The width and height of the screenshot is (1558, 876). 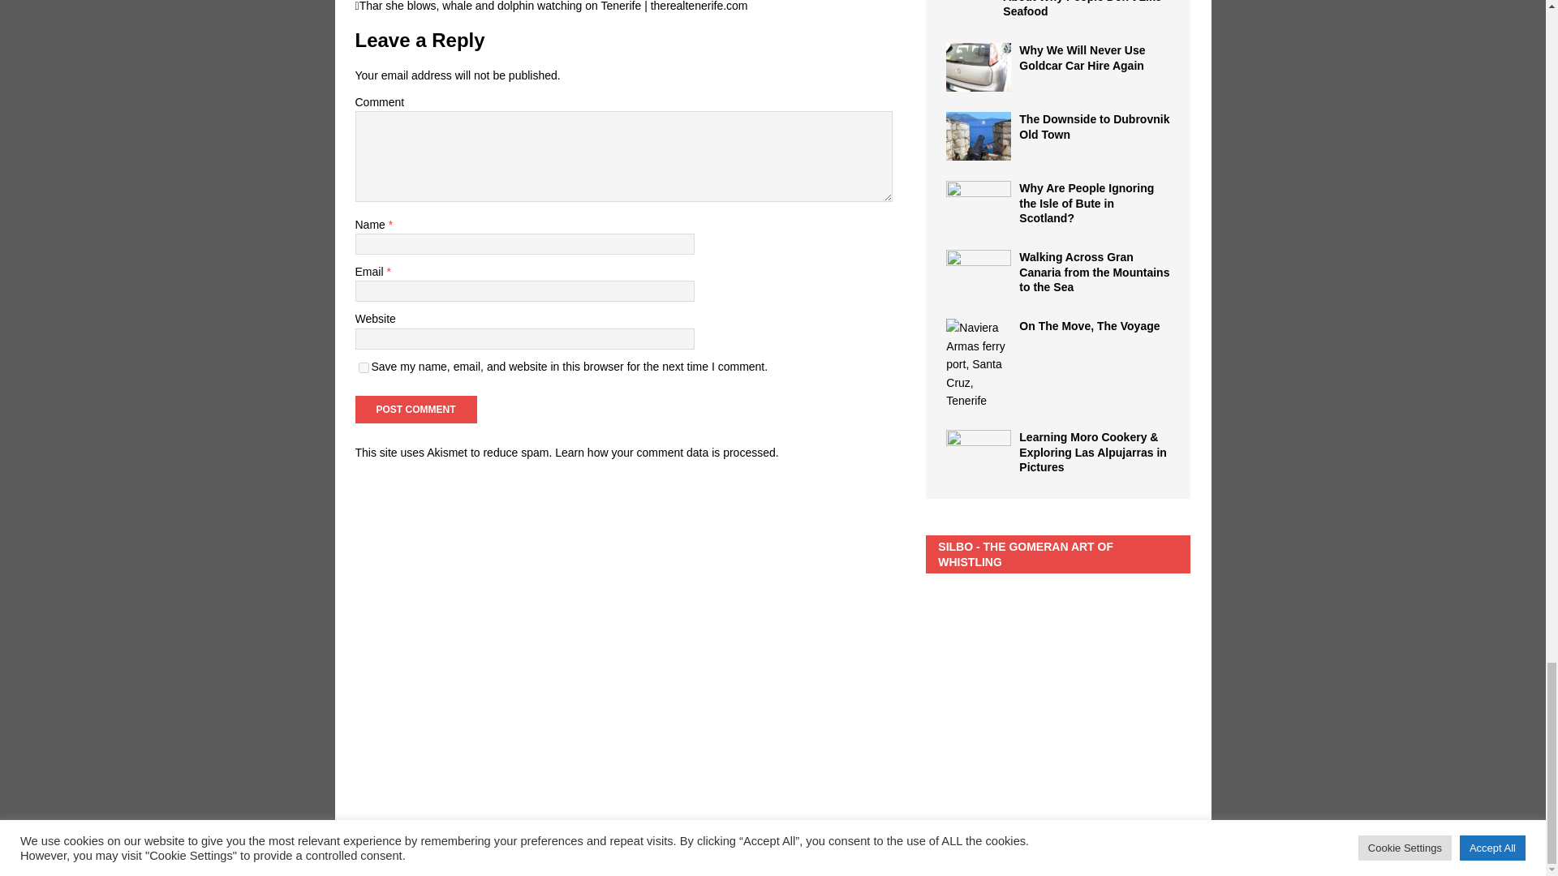 I want to click on yes, so click(x=364, y=368).